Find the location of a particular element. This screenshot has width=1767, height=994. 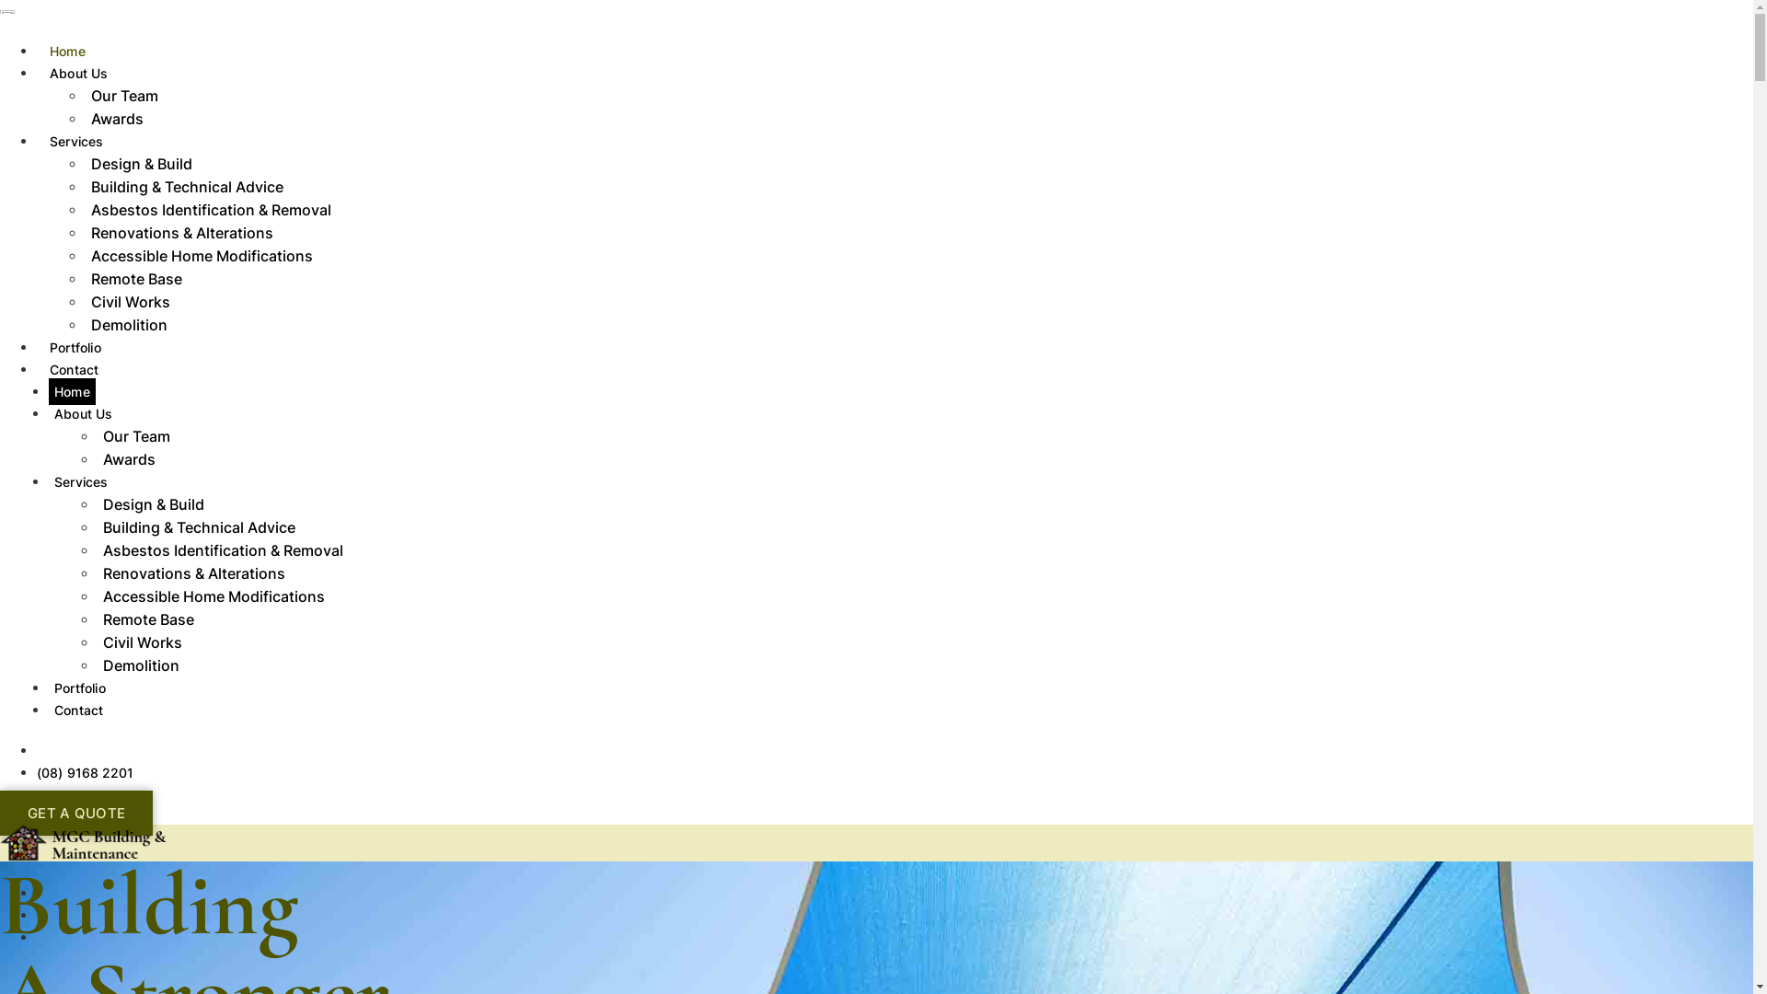

GET A QUOTE is located at coordinates (76, 814).